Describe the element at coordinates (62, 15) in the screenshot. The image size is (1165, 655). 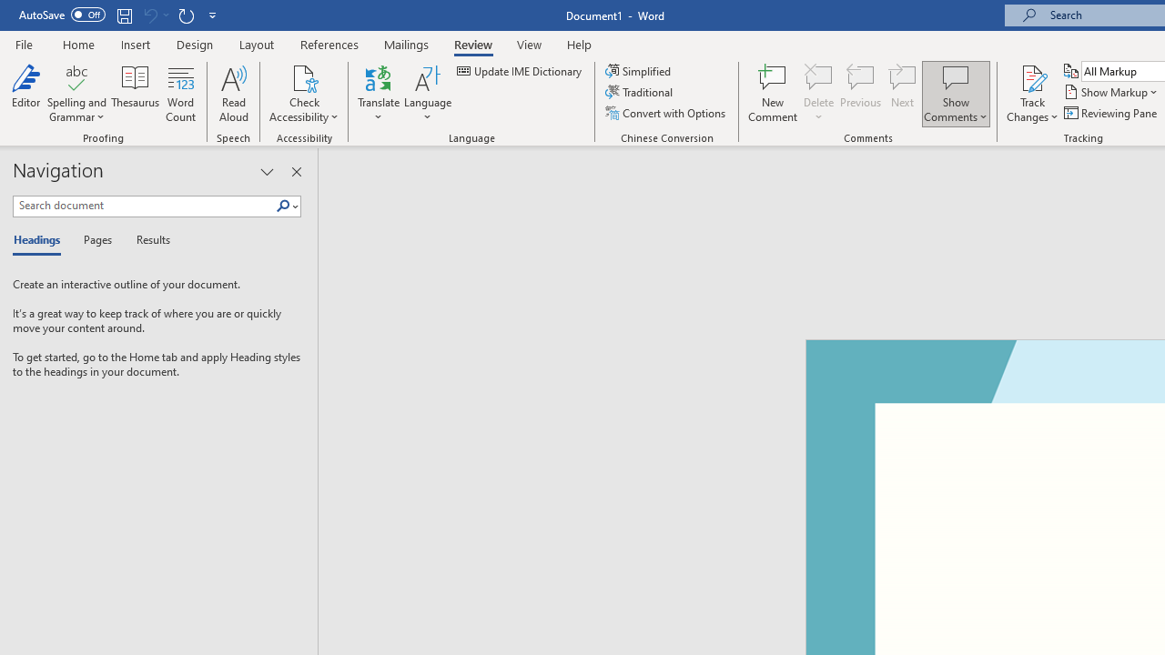
I see `AutoSave` at that location.